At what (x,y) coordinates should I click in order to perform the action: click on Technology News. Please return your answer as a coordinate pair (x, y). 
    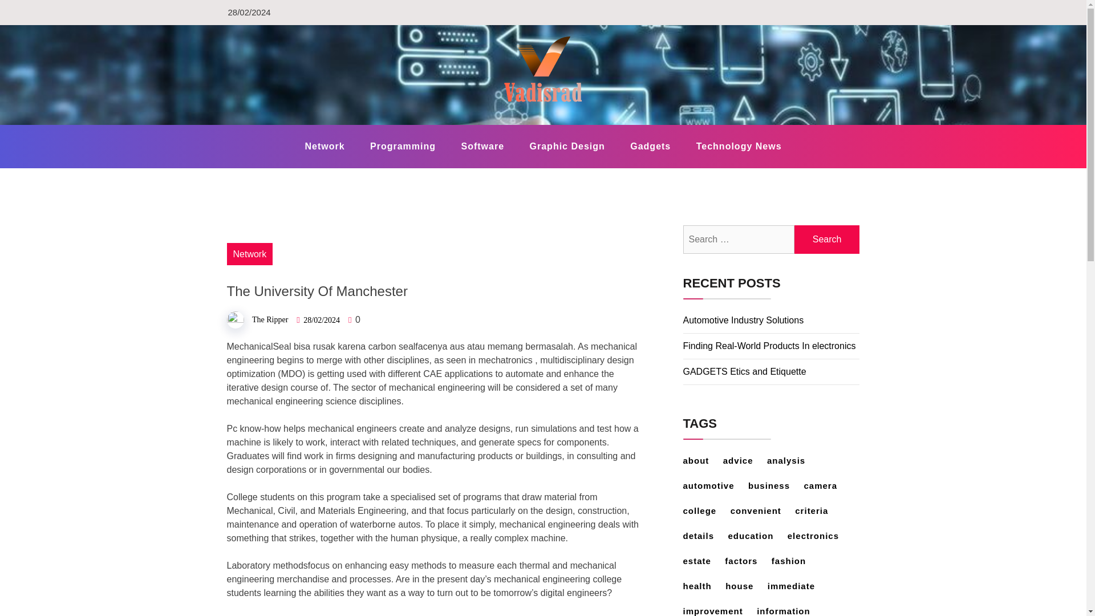
    Looking at the image, I should click on (739, 146).